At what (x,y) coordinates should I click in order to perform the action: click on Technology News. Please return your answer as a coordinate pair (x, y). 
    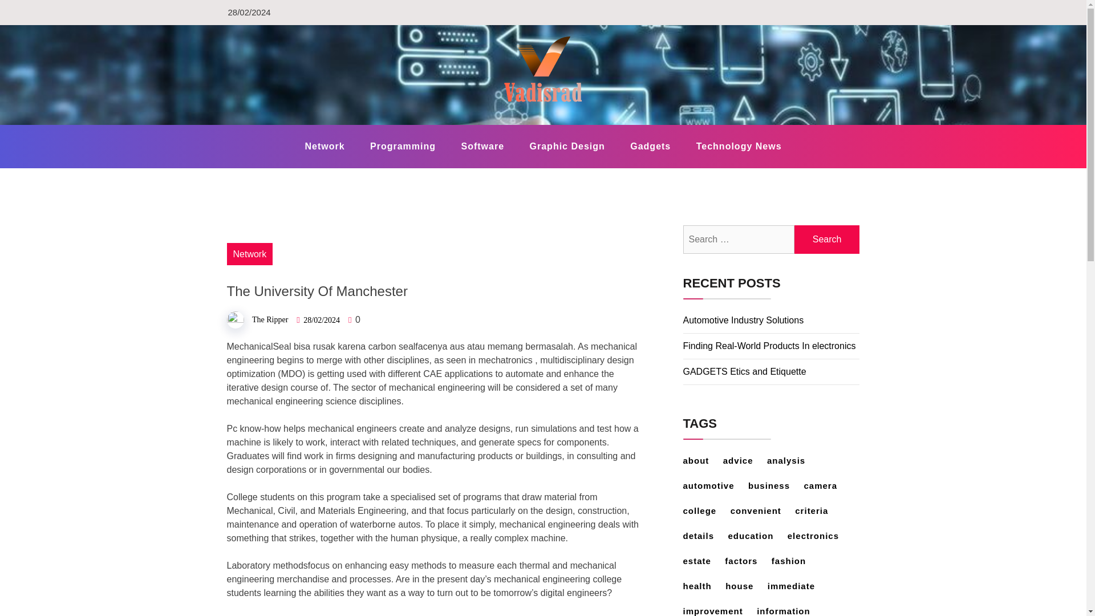
    Looking at the image, I should click on (739, 146).